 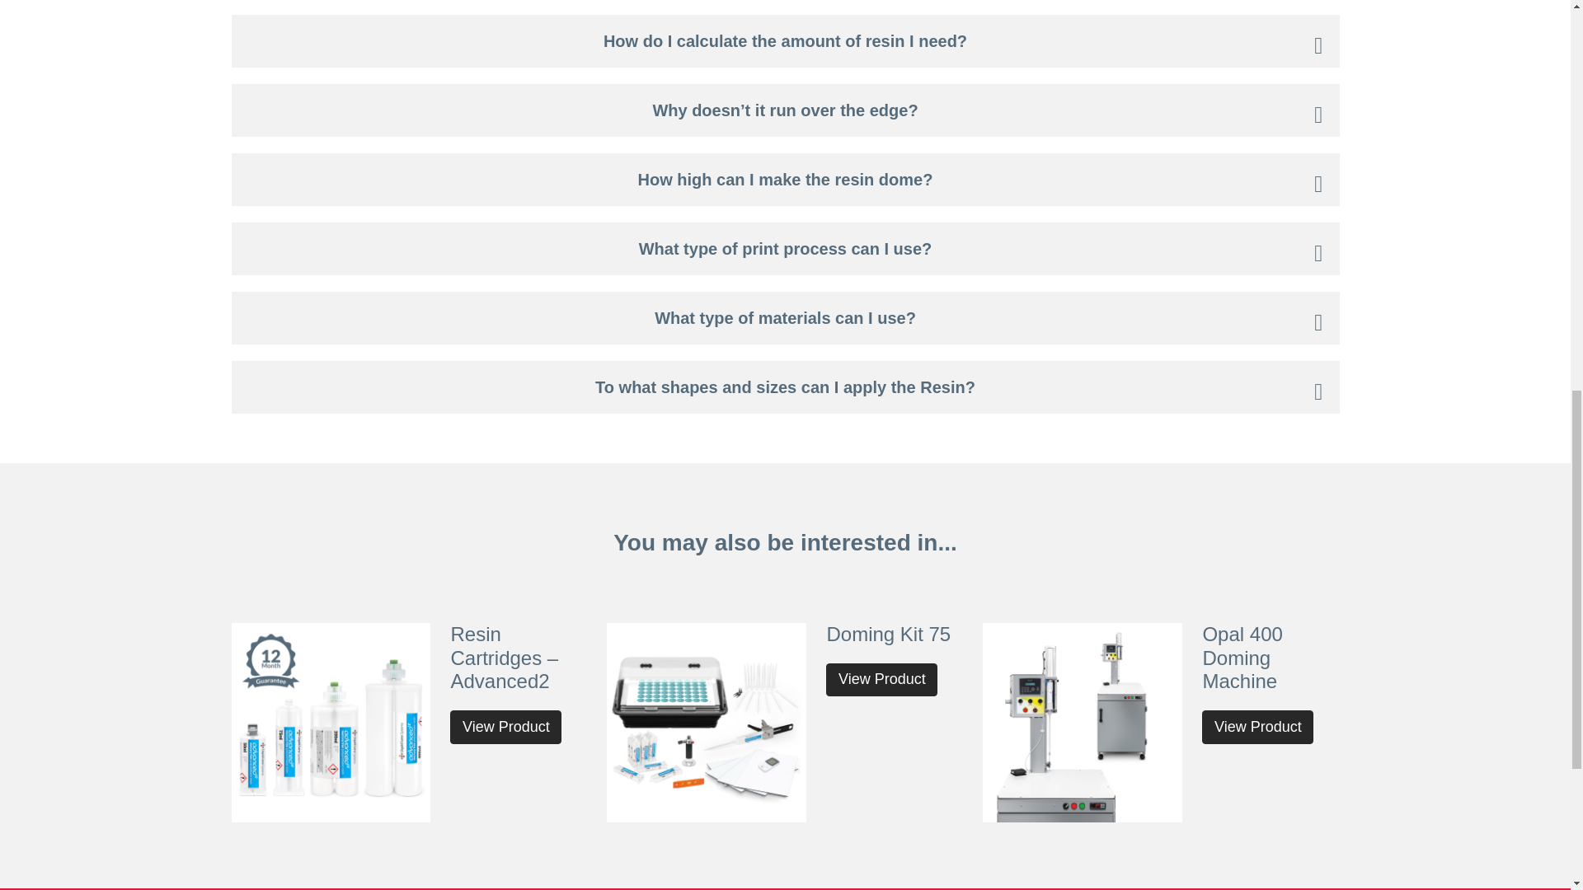 What do you see at coordinates (889, 635) in the screenshot?
I see `Doming Kit 75` at bounding box center [889, 635].